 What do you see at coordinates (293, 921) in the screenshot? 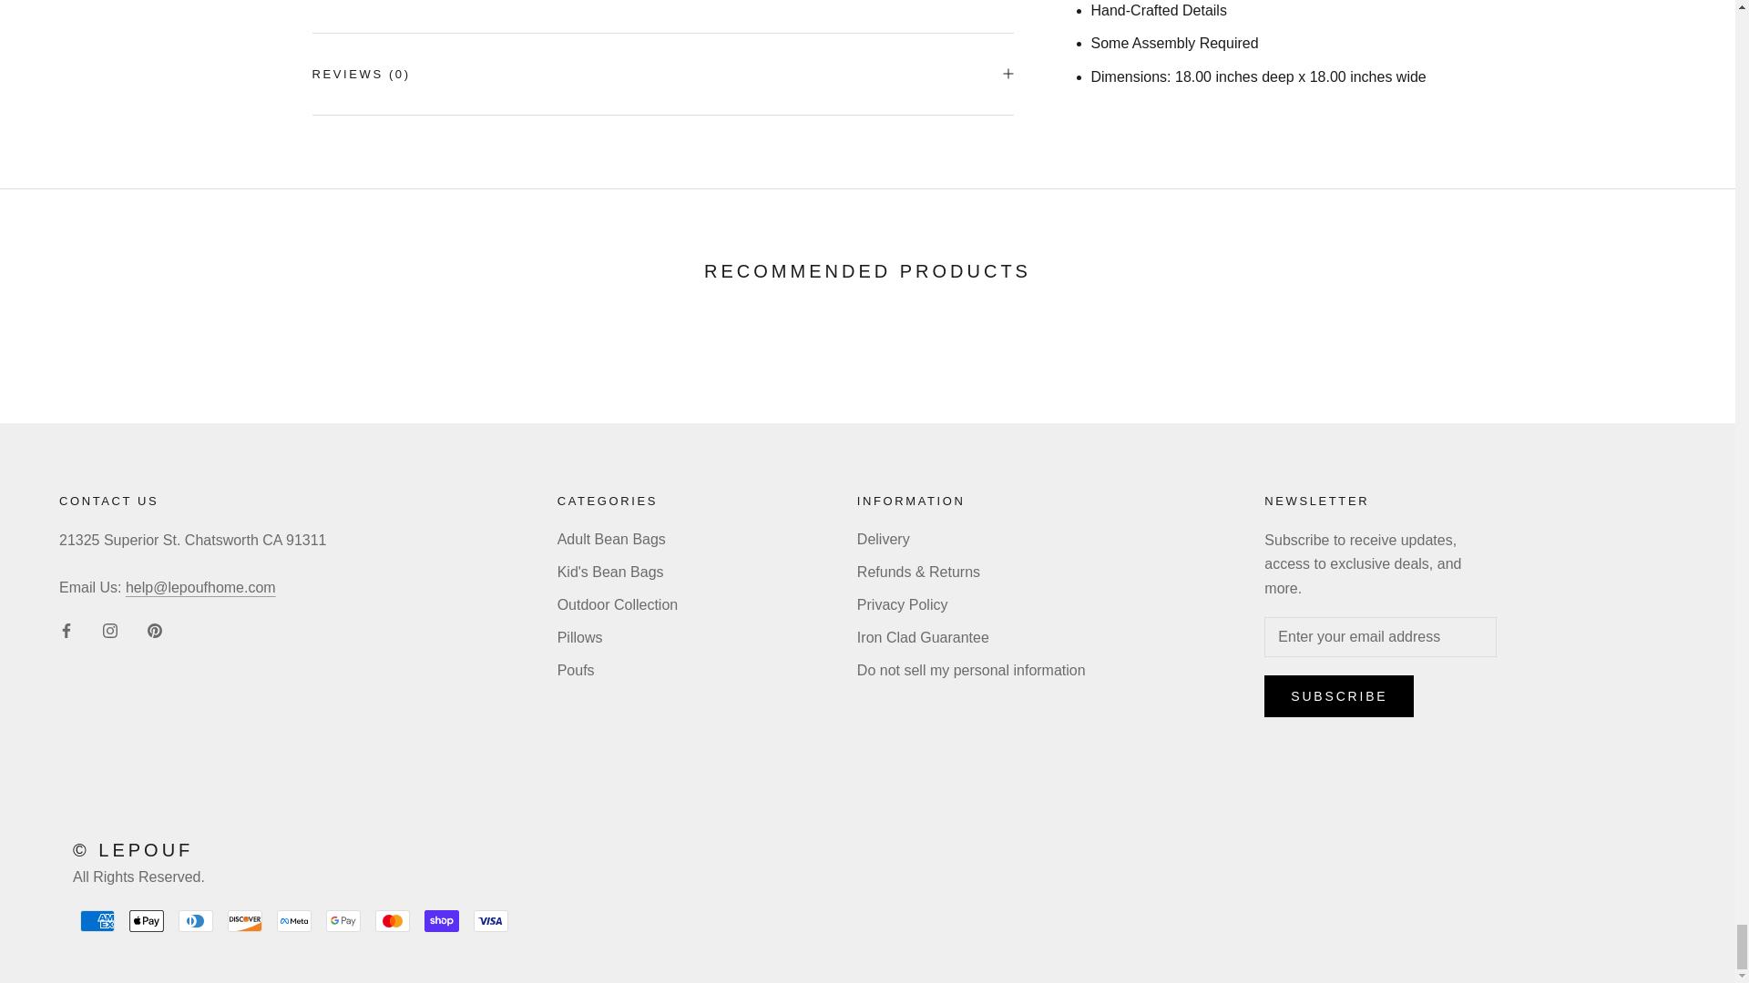
I see `Meta Pay` at bounding box center [293, 921].